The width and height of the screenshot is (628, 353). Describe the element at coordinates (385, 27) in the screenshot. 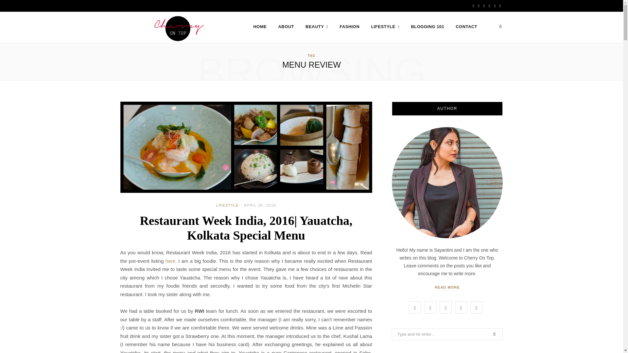

I see `LIFESTYLE` at that location.